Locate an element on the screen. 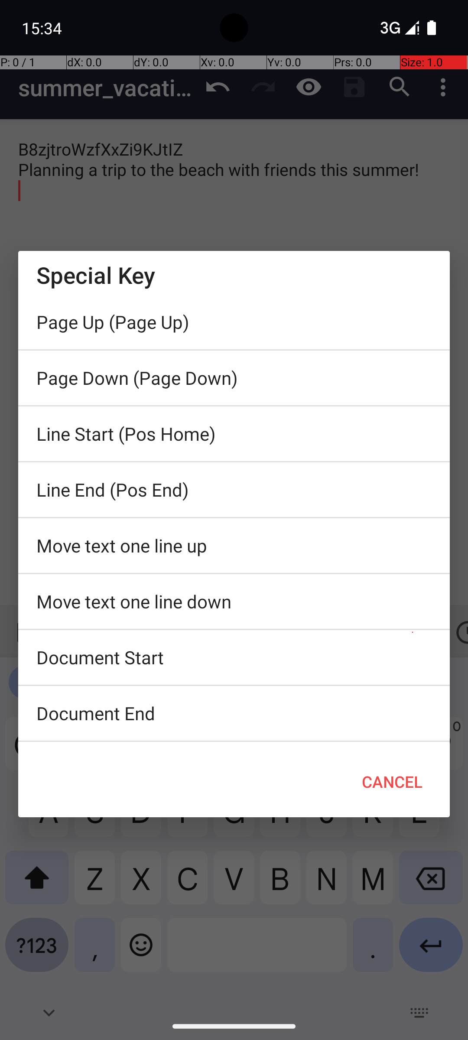 The image size is (468, 1040). Document End is located at coordinates (234, 713).